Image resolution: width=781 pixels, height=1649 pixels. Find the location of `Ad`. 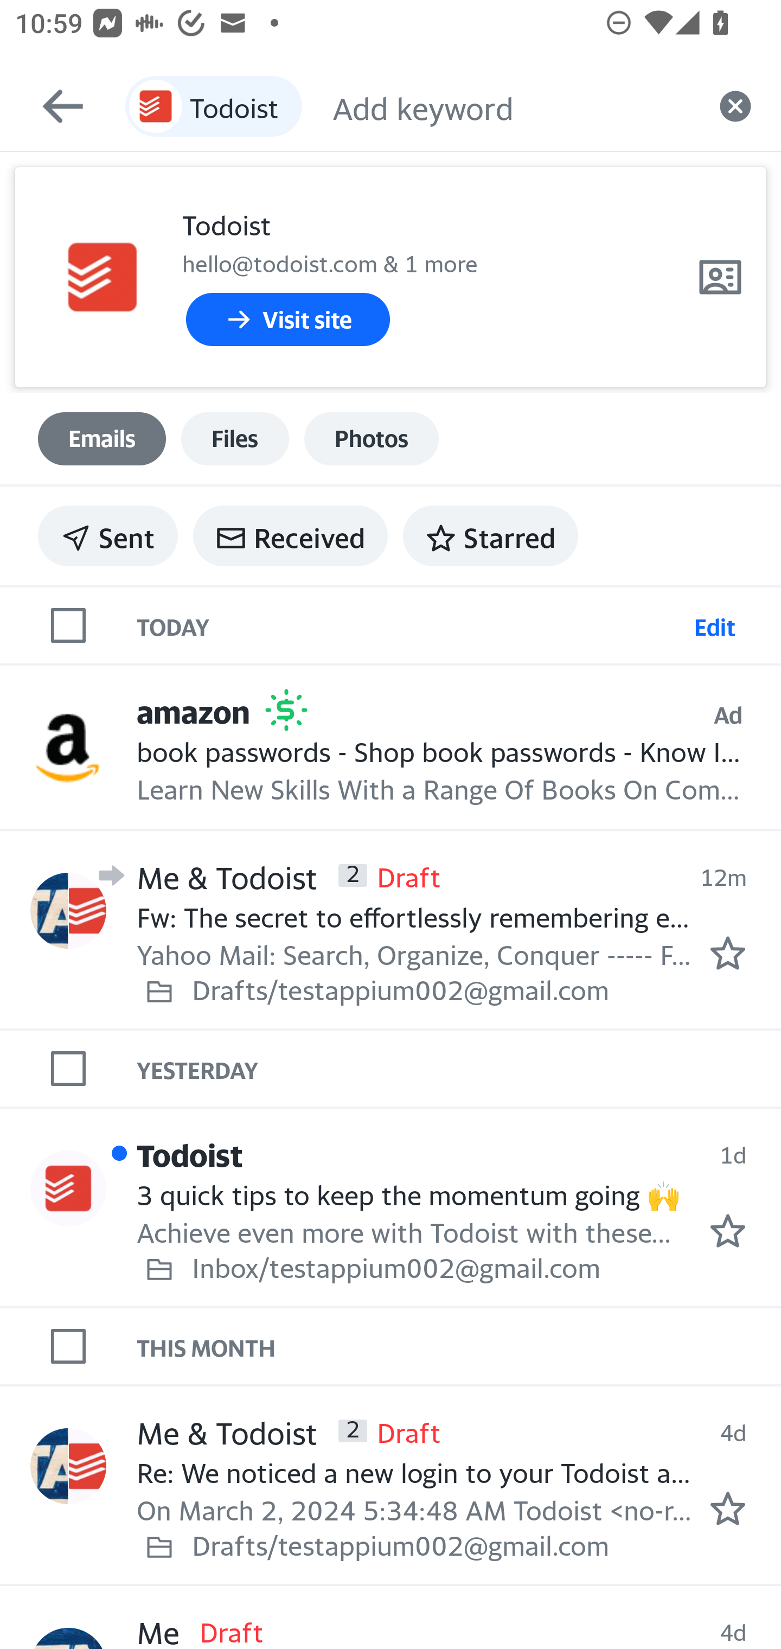

Ad is located at coordinates (728, 714).